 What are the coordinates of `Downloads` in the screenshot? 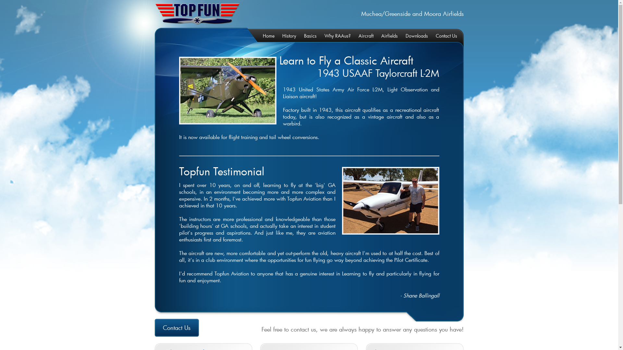 It's located at (413, 36).